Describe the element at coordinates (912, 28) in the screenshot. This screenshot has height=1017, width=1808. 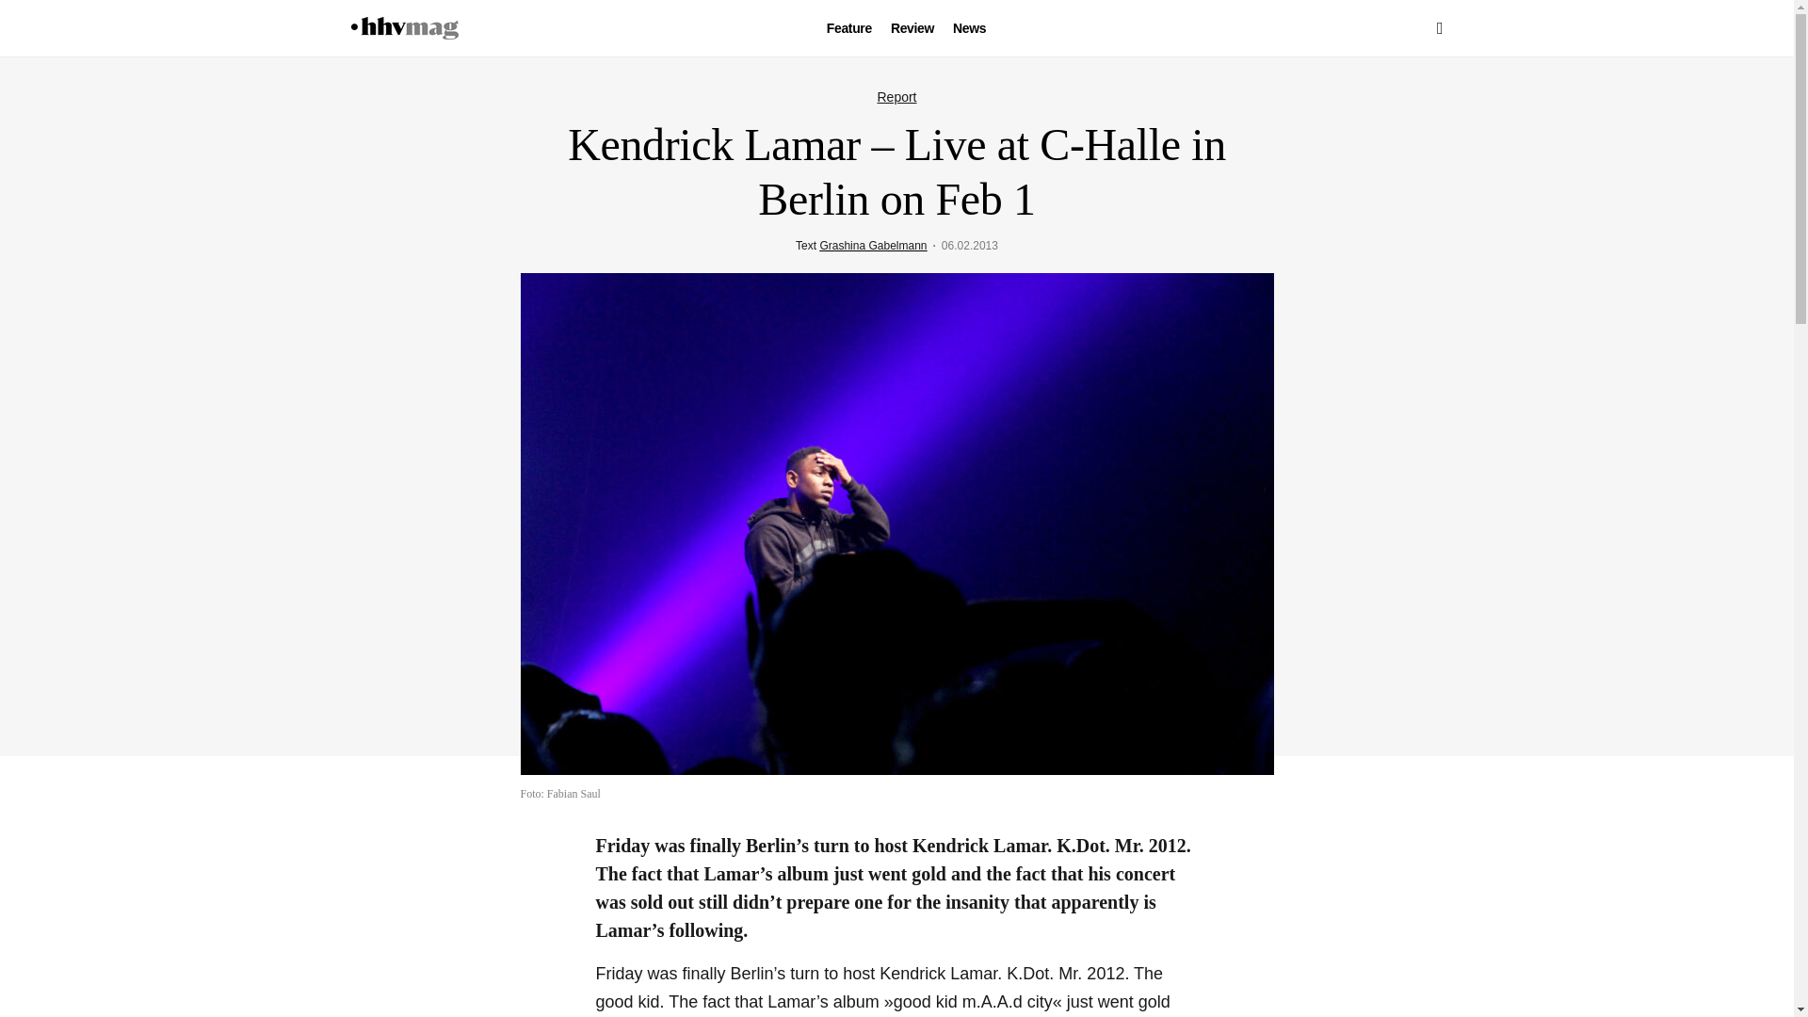
I see `Review` at that location.